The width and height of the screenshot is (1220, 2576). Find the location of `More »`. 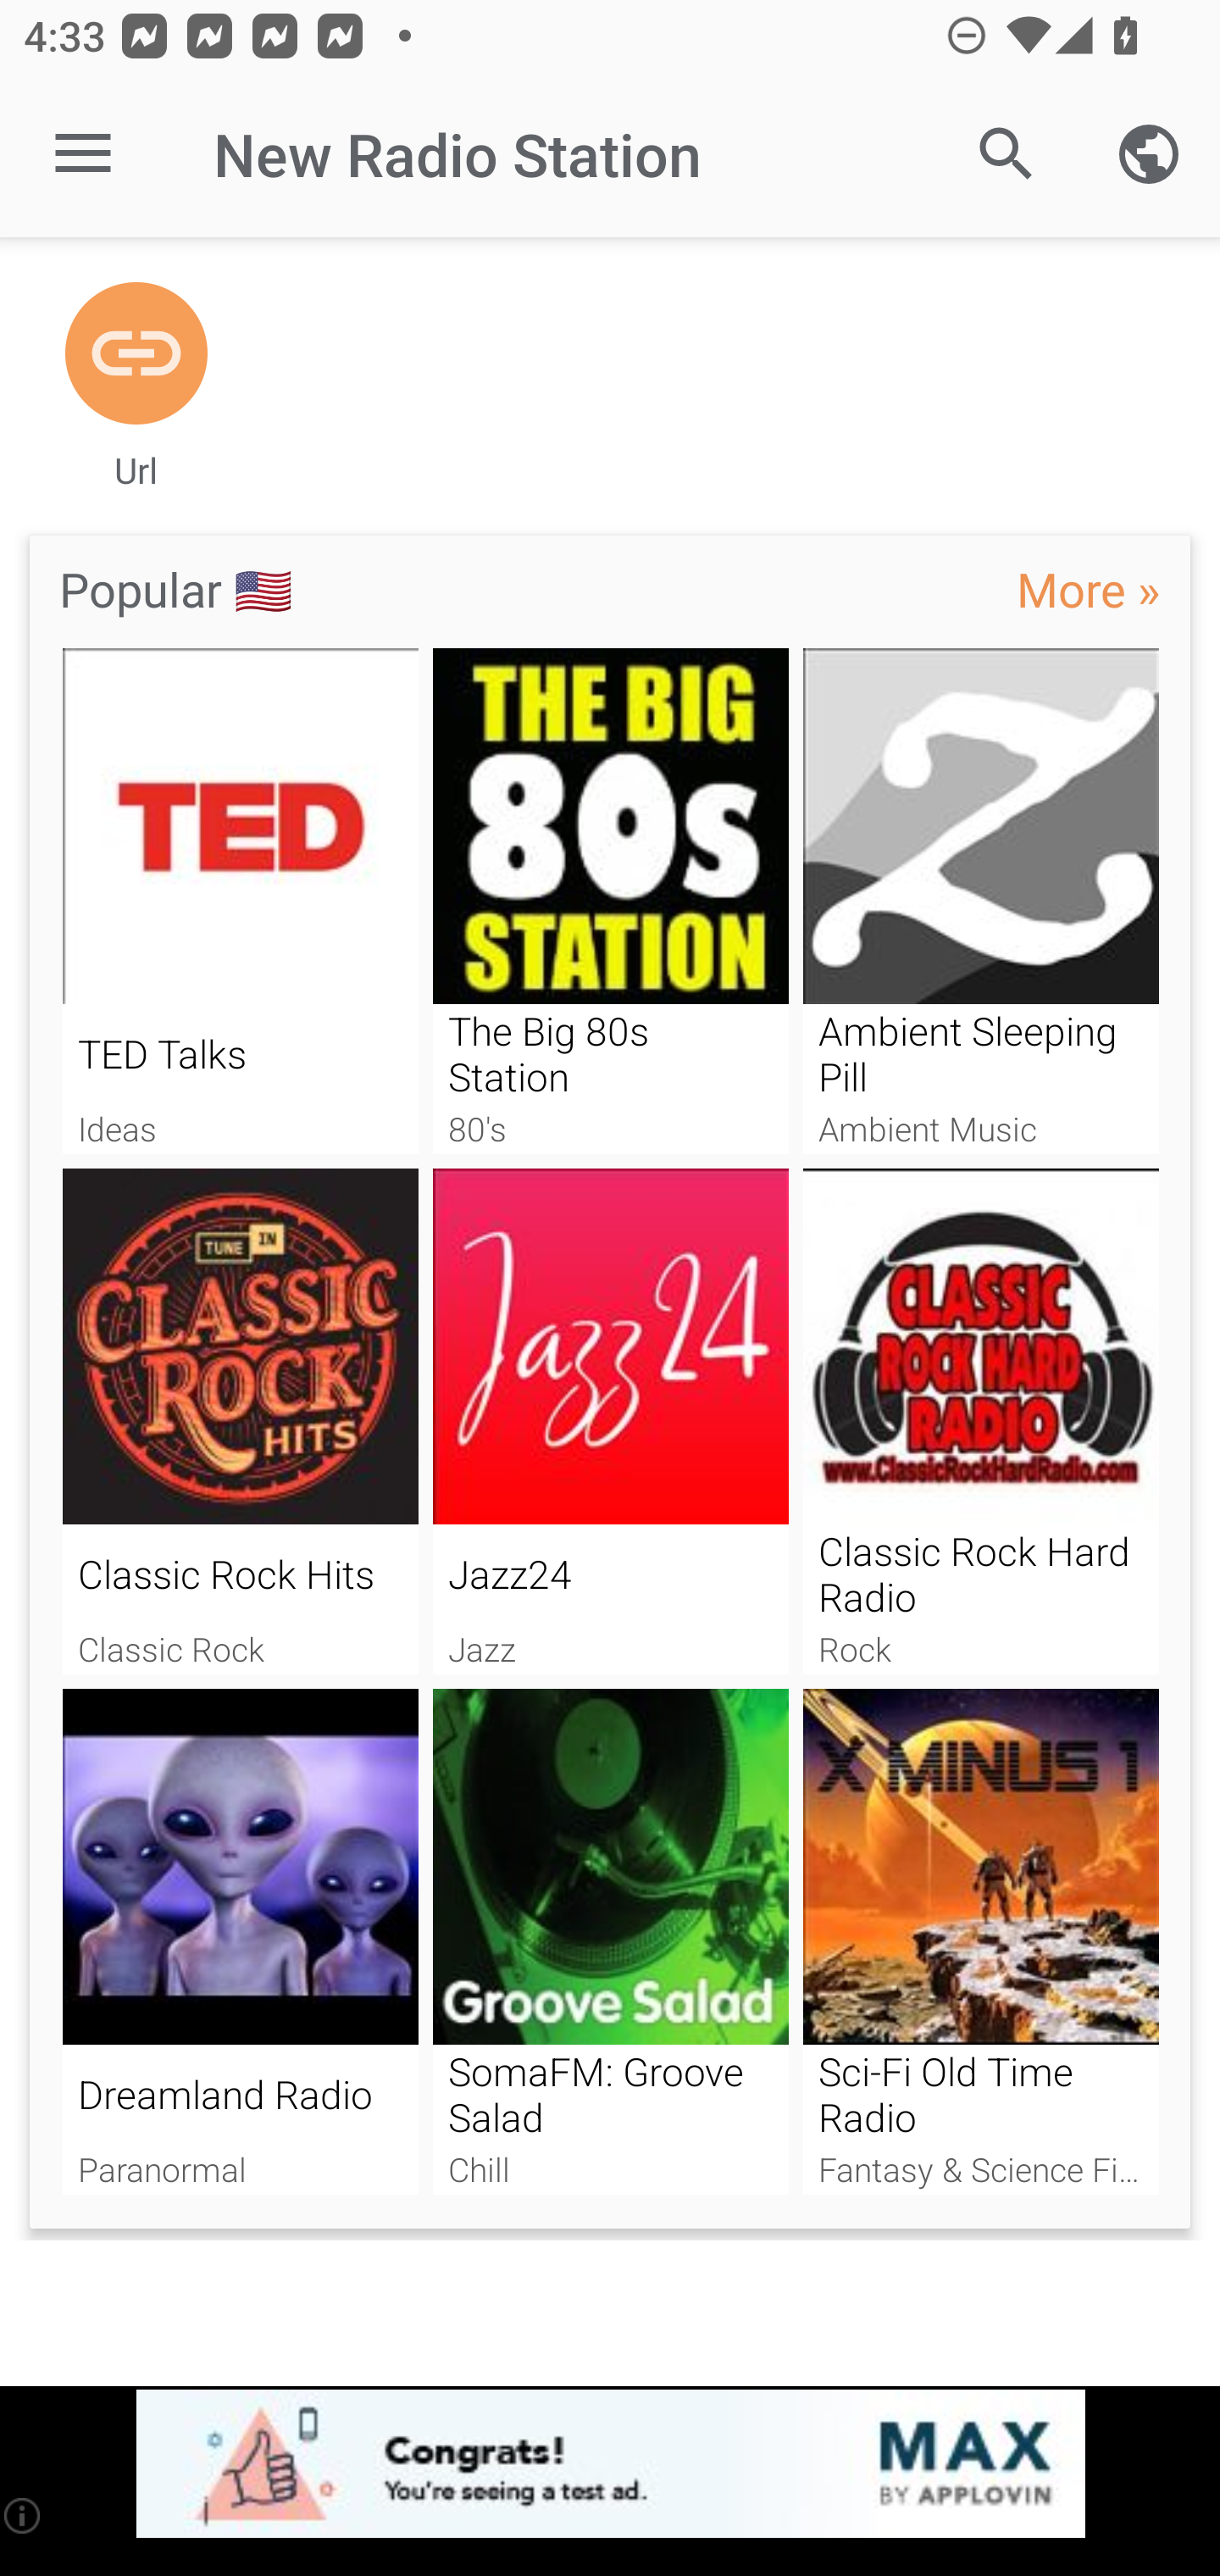

More » is located at coordinates (1088, 588).